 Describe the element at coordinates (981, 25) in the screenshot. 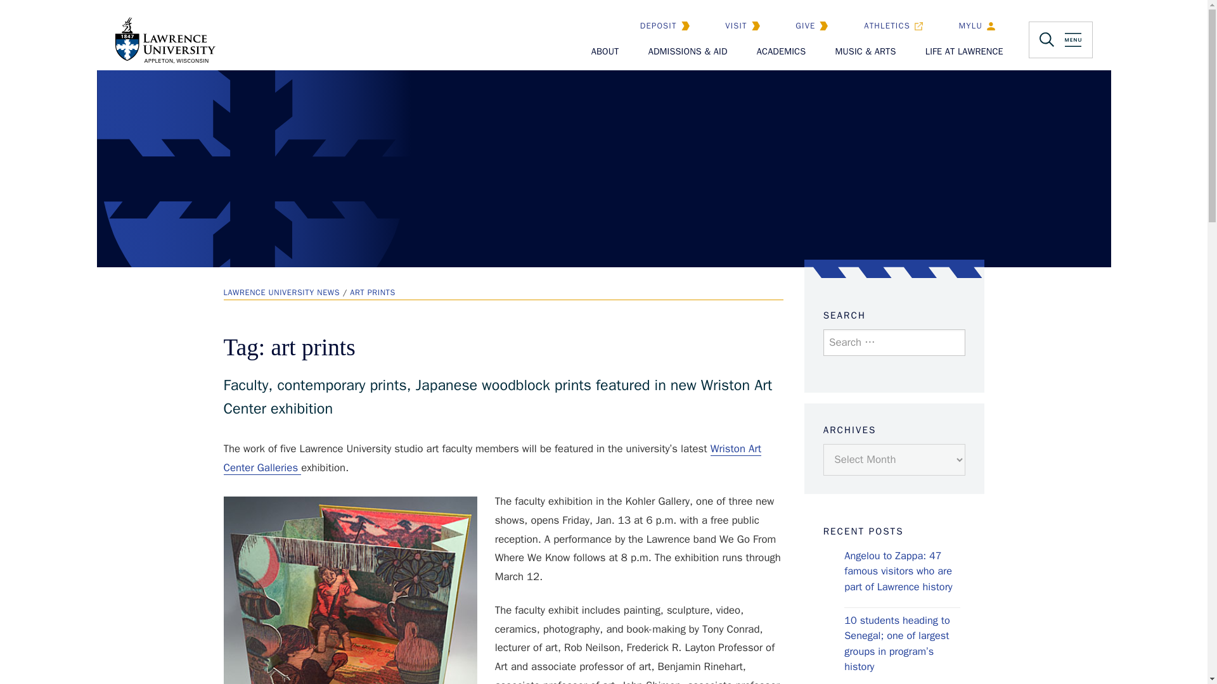

I see `MYLU` at that location.